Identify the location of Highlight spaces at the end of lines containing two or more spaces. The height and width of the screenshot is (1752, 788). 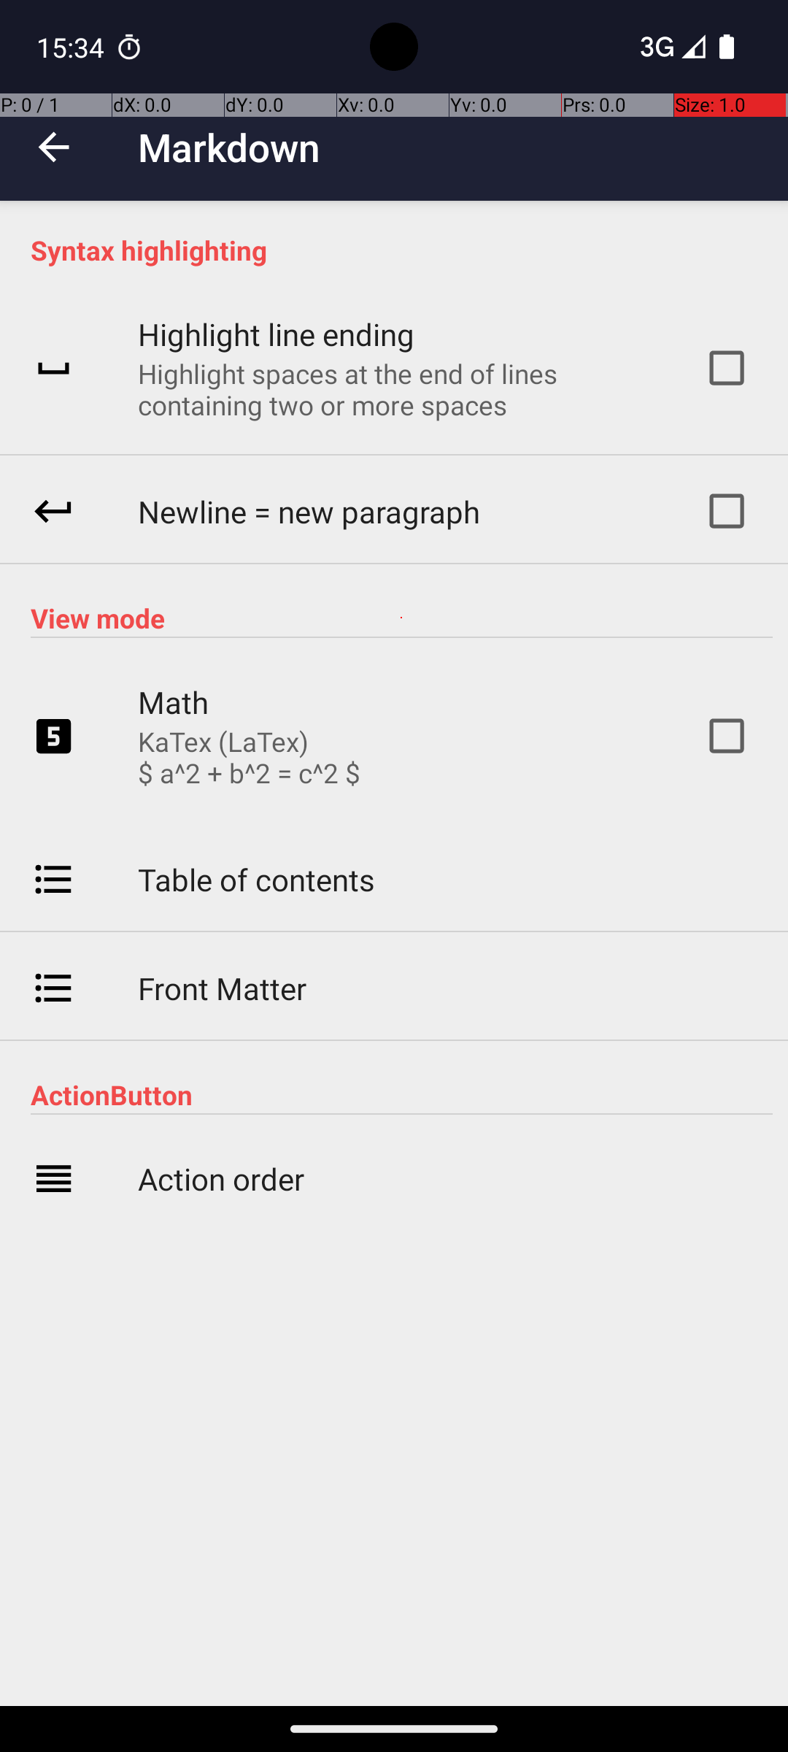
(401, 389).